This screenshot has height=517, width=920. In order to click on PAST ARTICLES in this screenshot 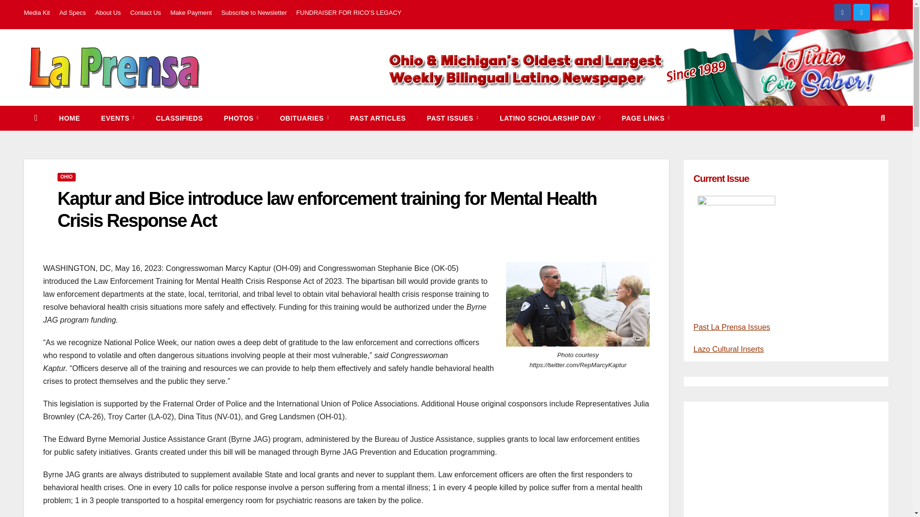, I will do `click(378, 118)`.